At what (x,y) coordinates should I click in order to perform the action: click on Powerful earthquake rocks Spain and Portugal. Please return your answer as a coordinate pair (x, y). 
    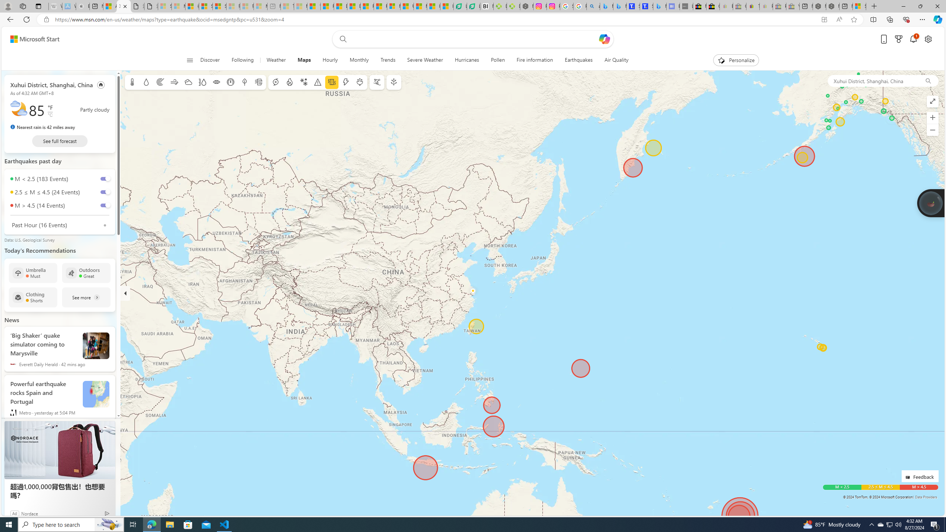
    Looking at the image, I should click on (96, 394).